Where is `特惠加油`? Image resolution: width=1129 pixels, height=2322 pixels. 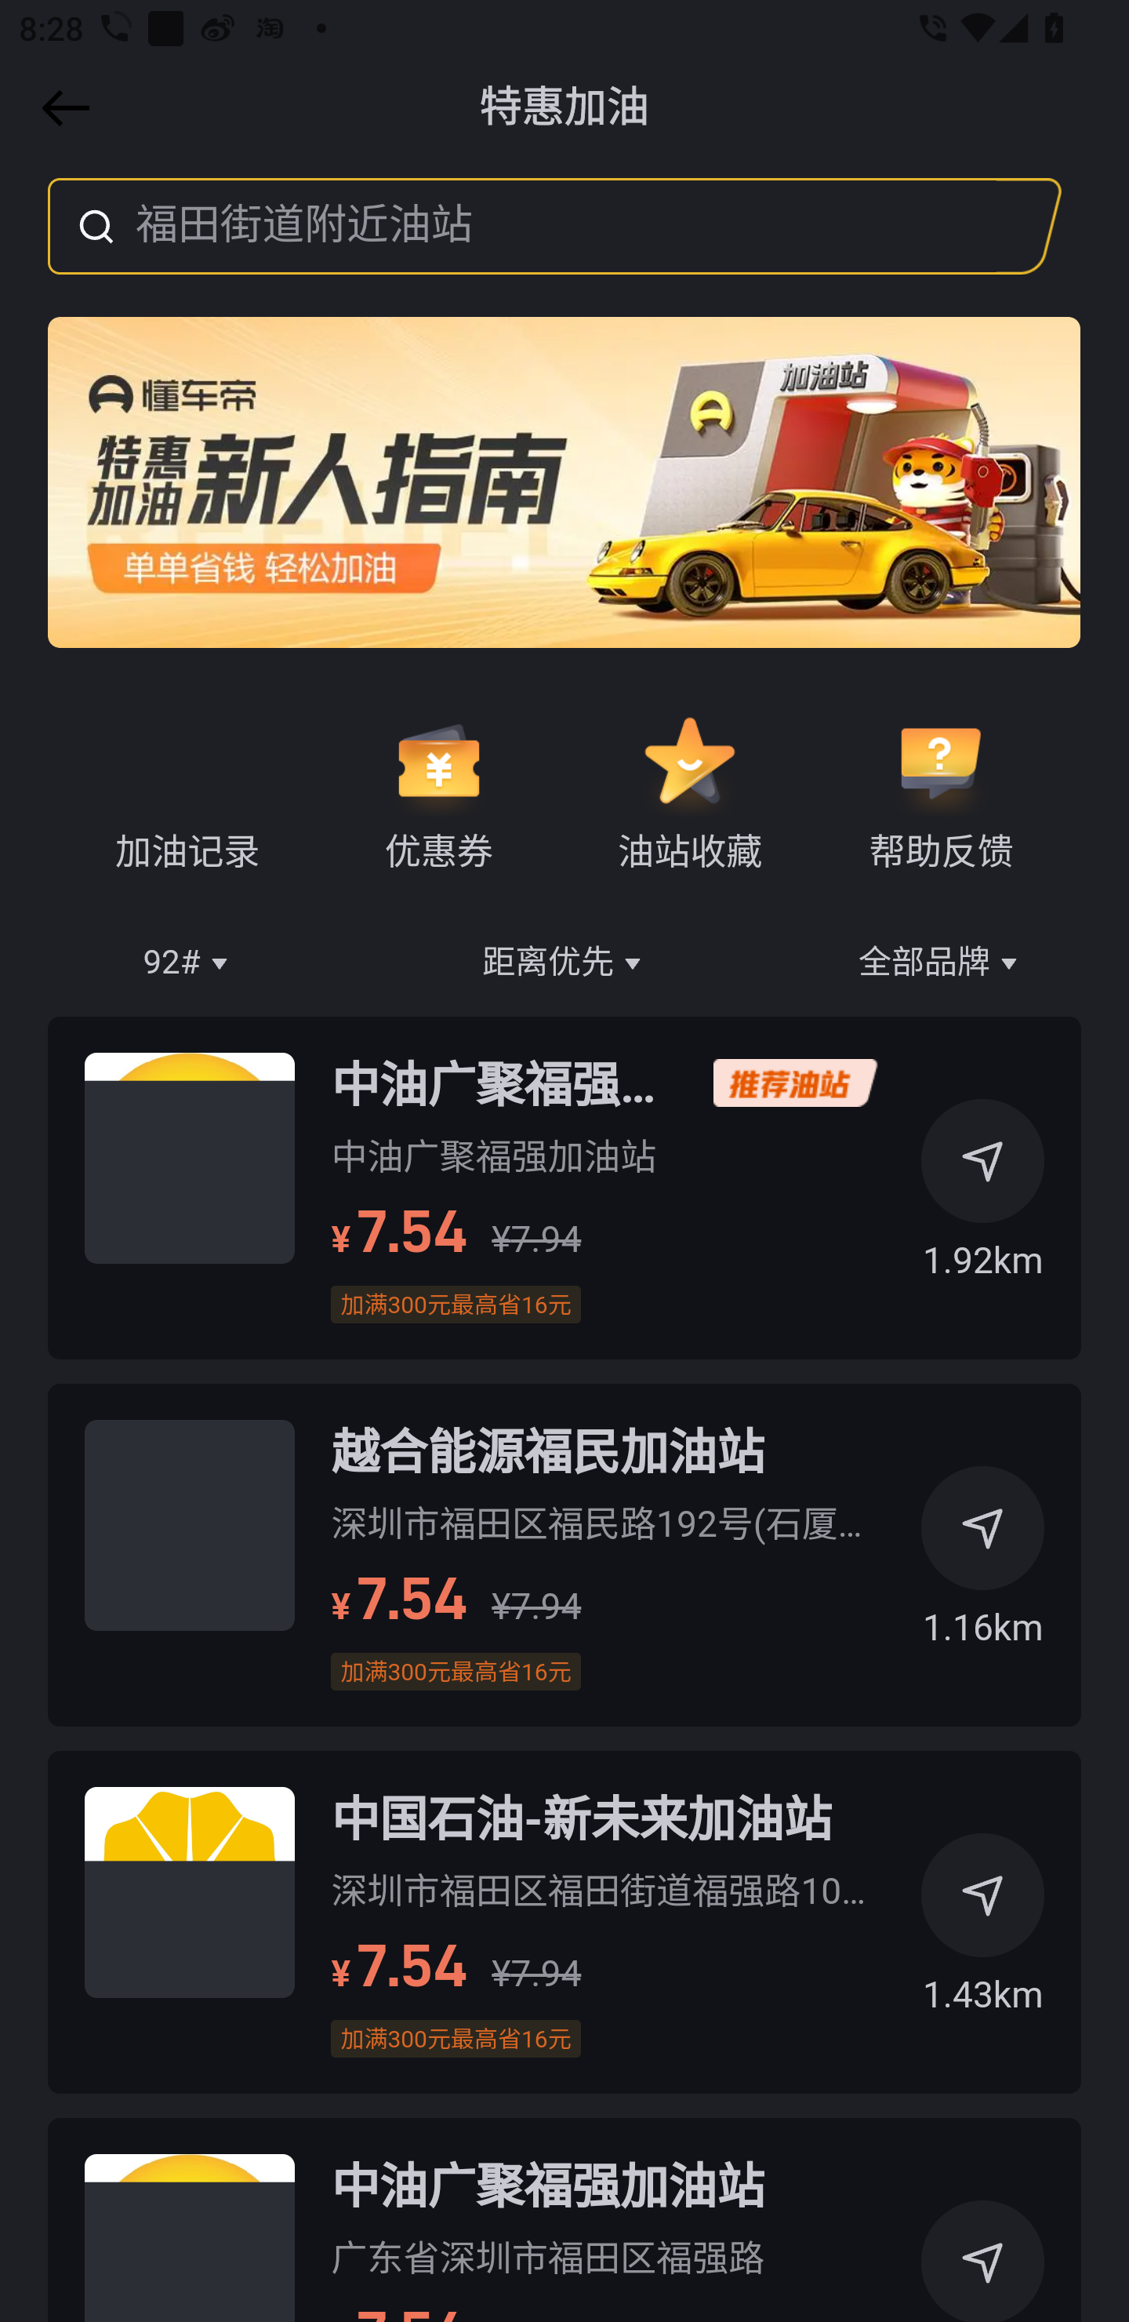
特惠加油 is located at coordinates (564, 107).